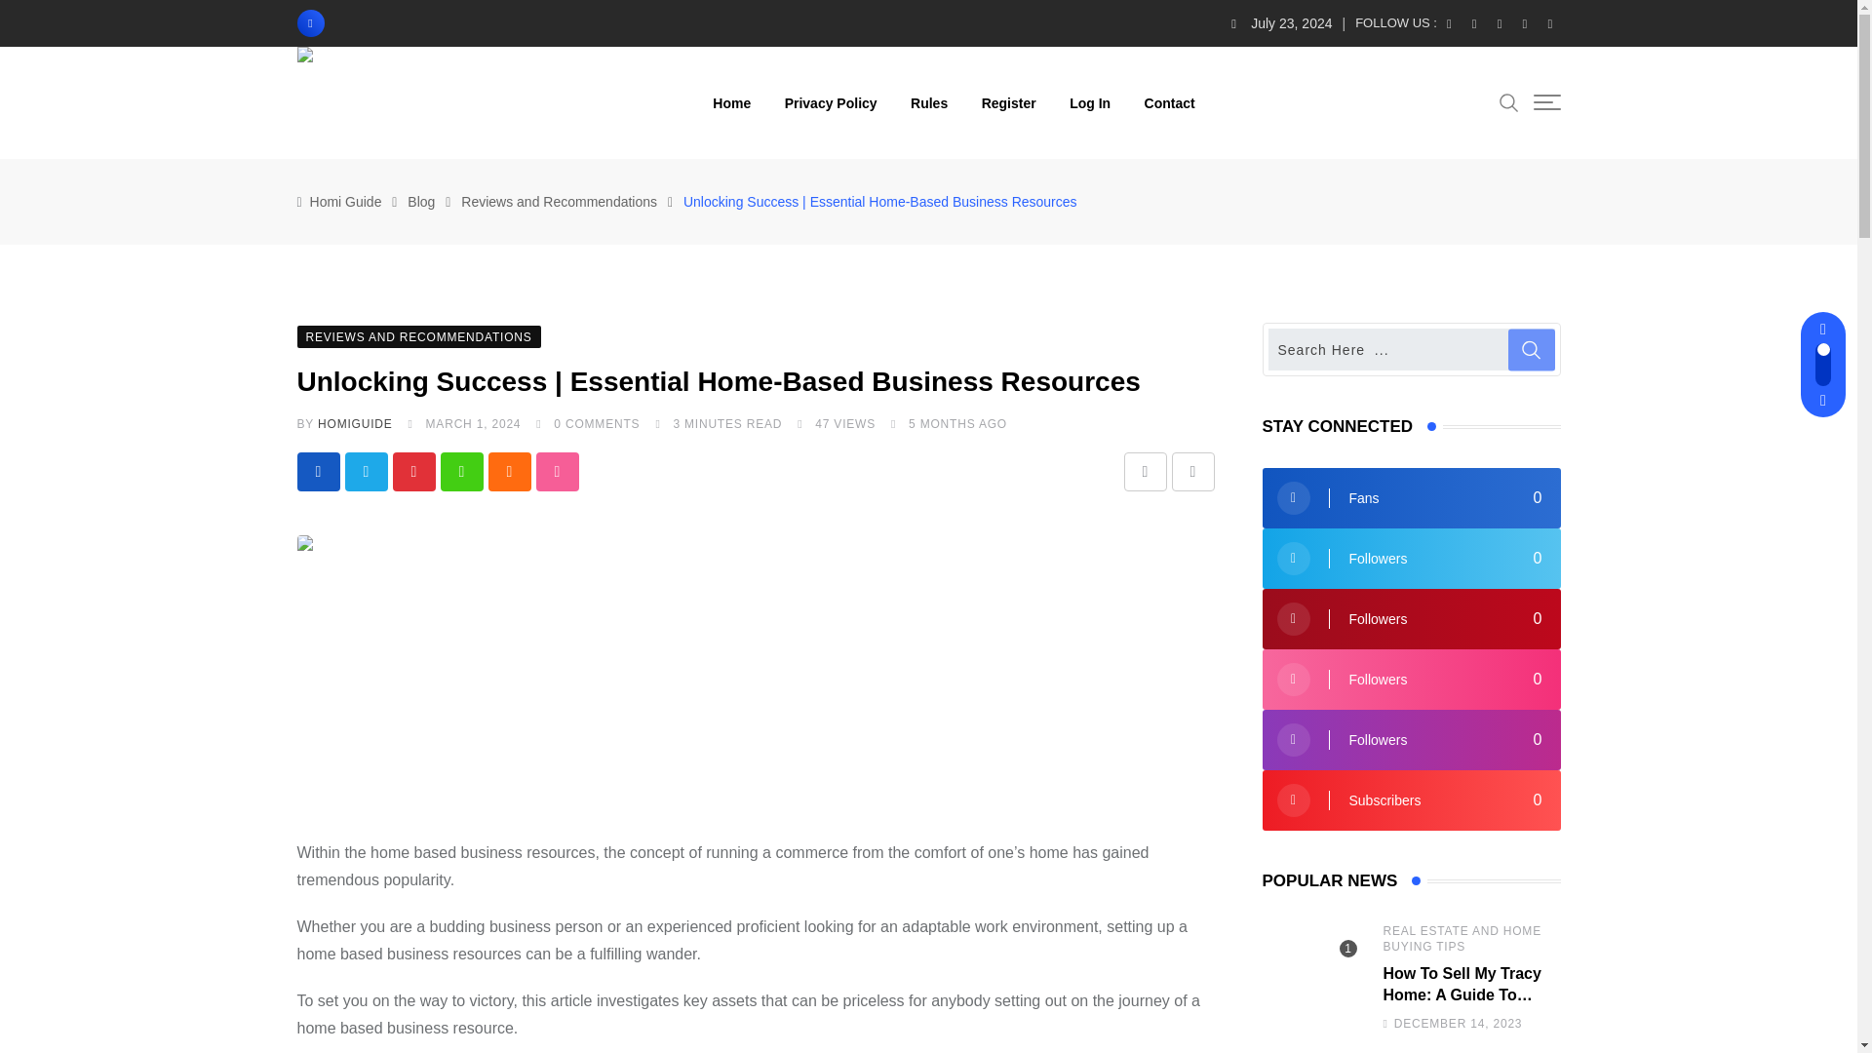  Describe the element at coordinates (1170, 102) in the screenshot. I see `Contact` at that location.